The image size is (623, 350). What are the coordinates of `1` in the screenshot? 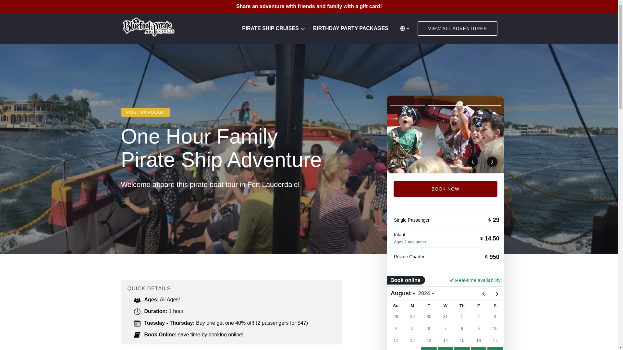 It's located at (407, 106).